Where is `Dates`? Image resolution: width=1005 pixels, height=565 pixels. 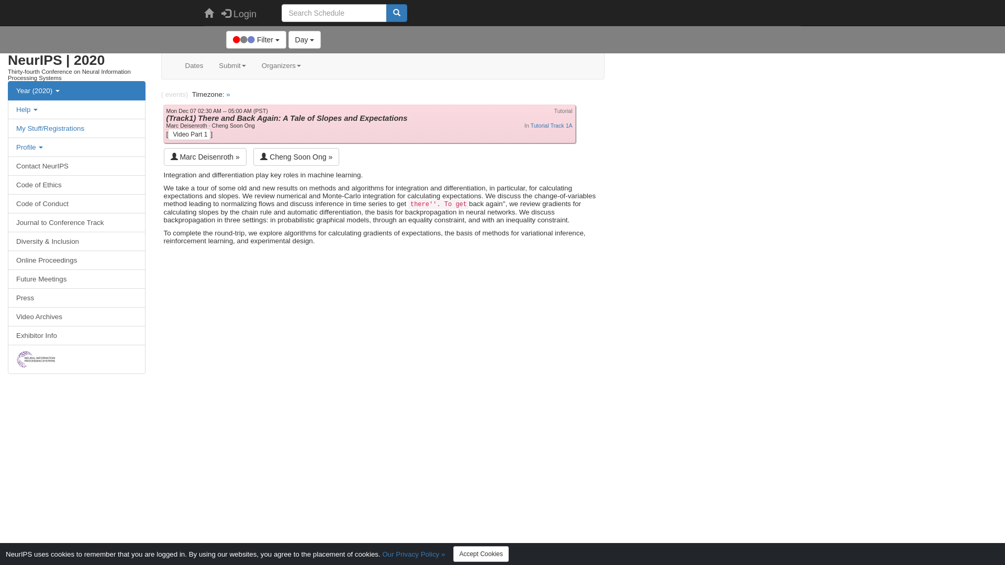 Dates is located at coordinates (194, 66).